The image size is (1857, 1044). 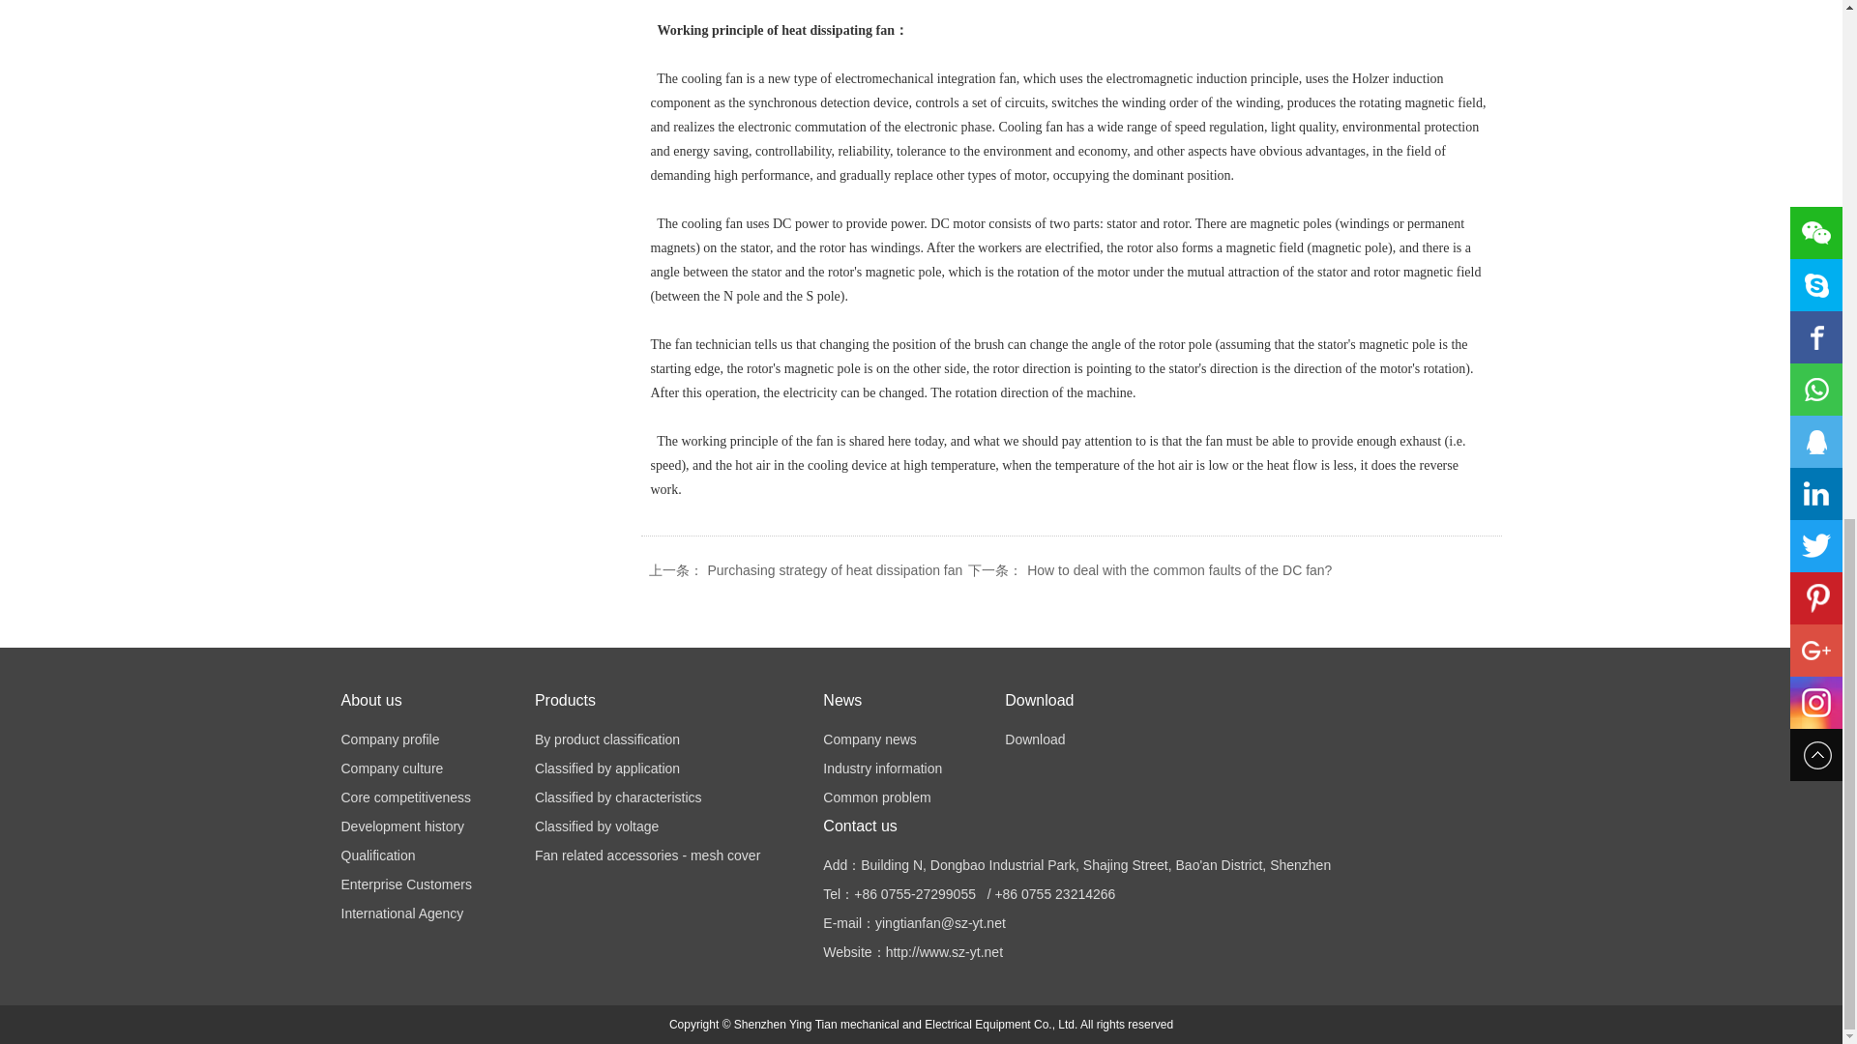 I want to click on Company profile, so click(x=389, y=739).